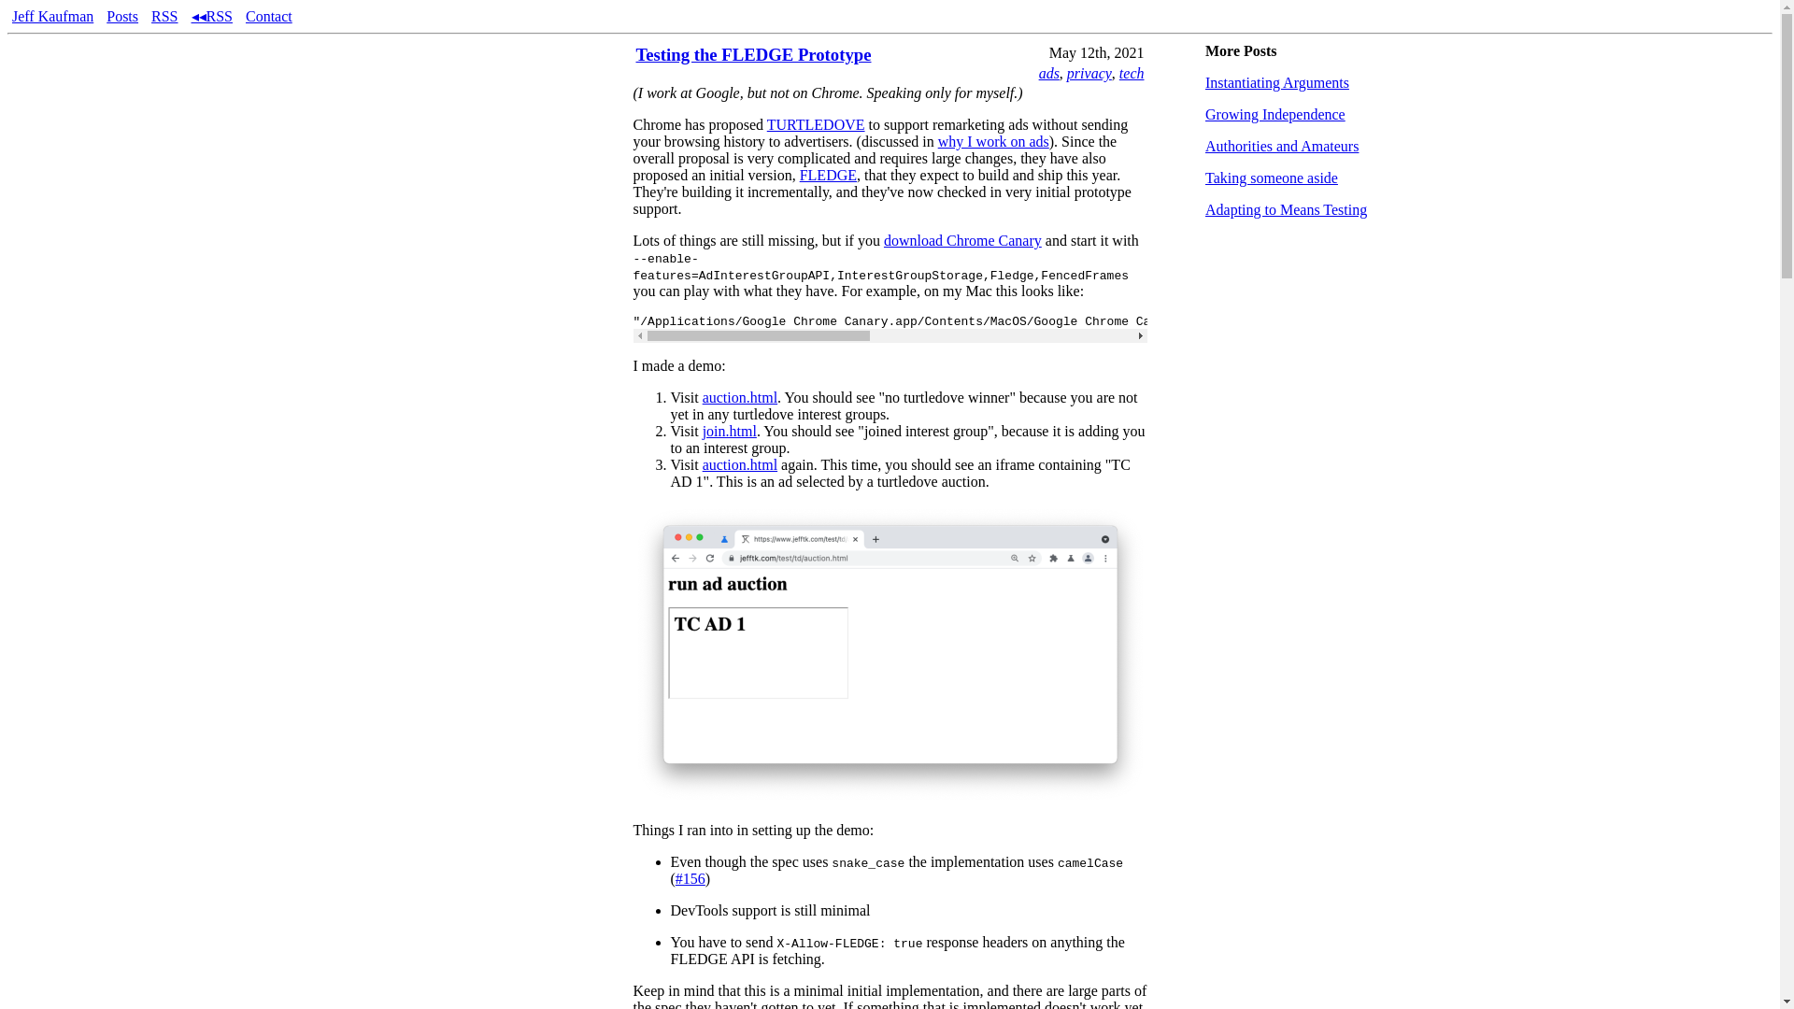 The height and width of the screenshot is (1009, 1794). I want to click on Posts, so click(121, 15).